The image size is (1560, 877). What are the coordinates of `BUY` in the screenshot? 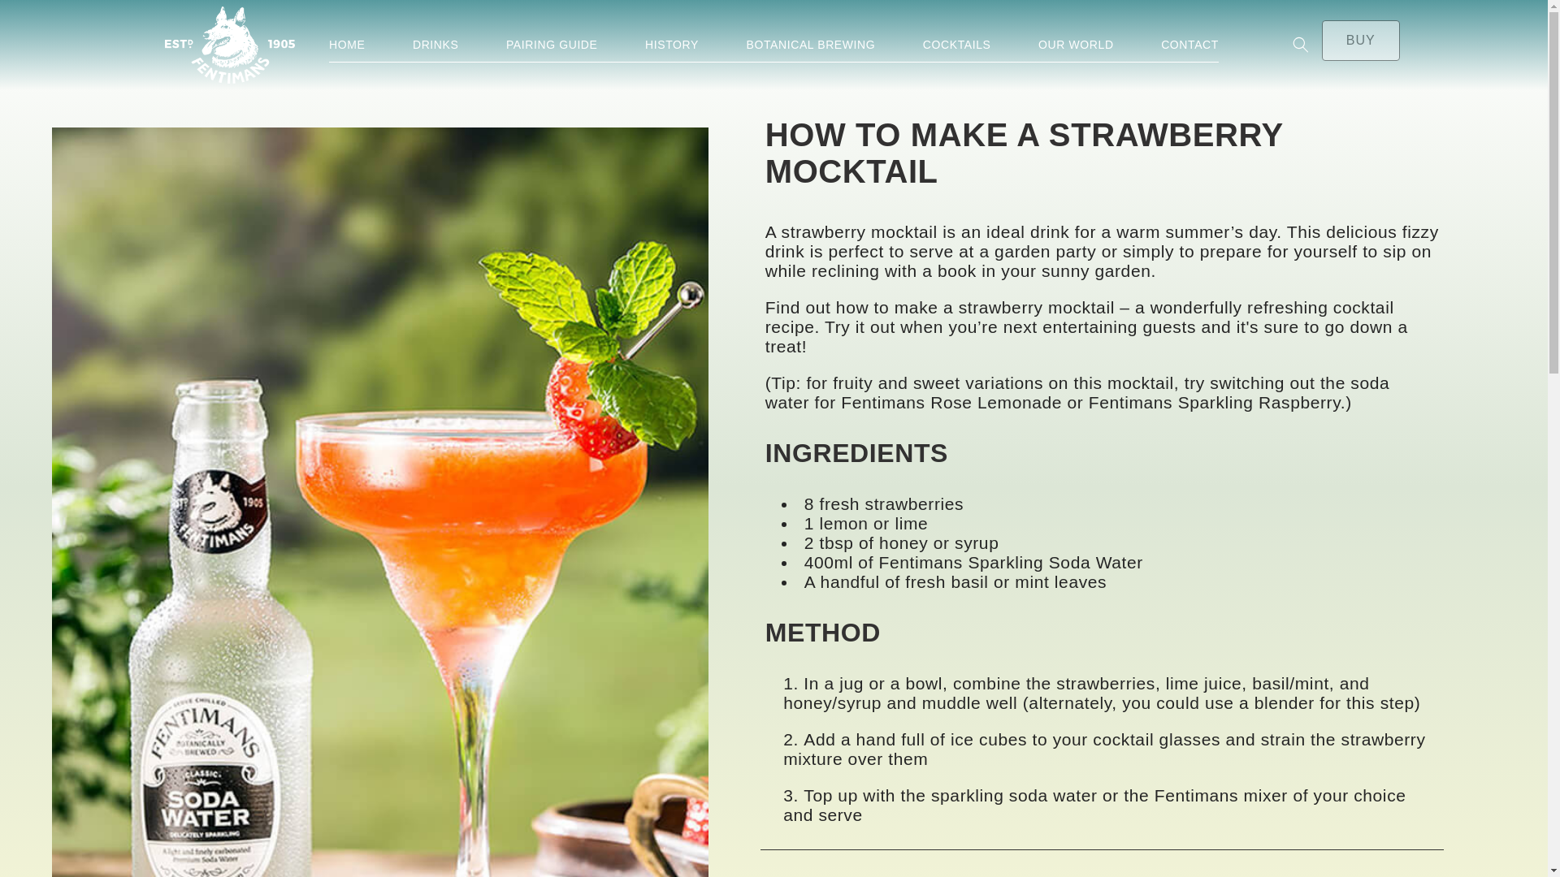 It's located at (1360, 40).